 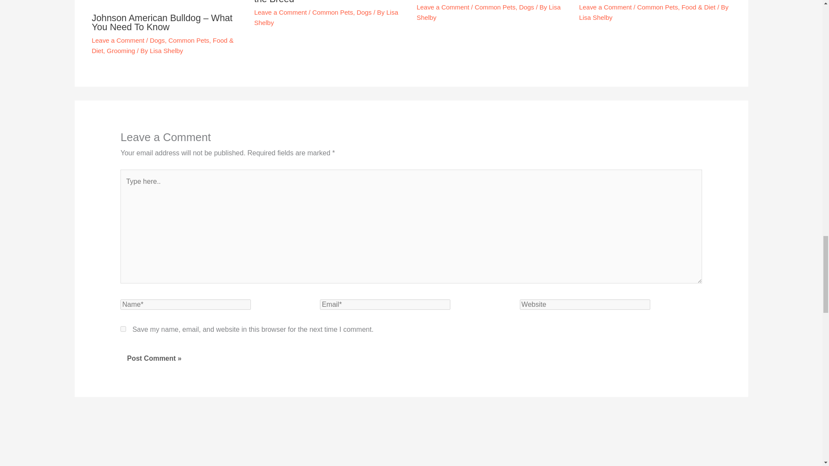 What do you see at coordinates (167, 51) in the screenshot?
I see `View all posts by Lisa Shelby` at bounding box center [167, 51].